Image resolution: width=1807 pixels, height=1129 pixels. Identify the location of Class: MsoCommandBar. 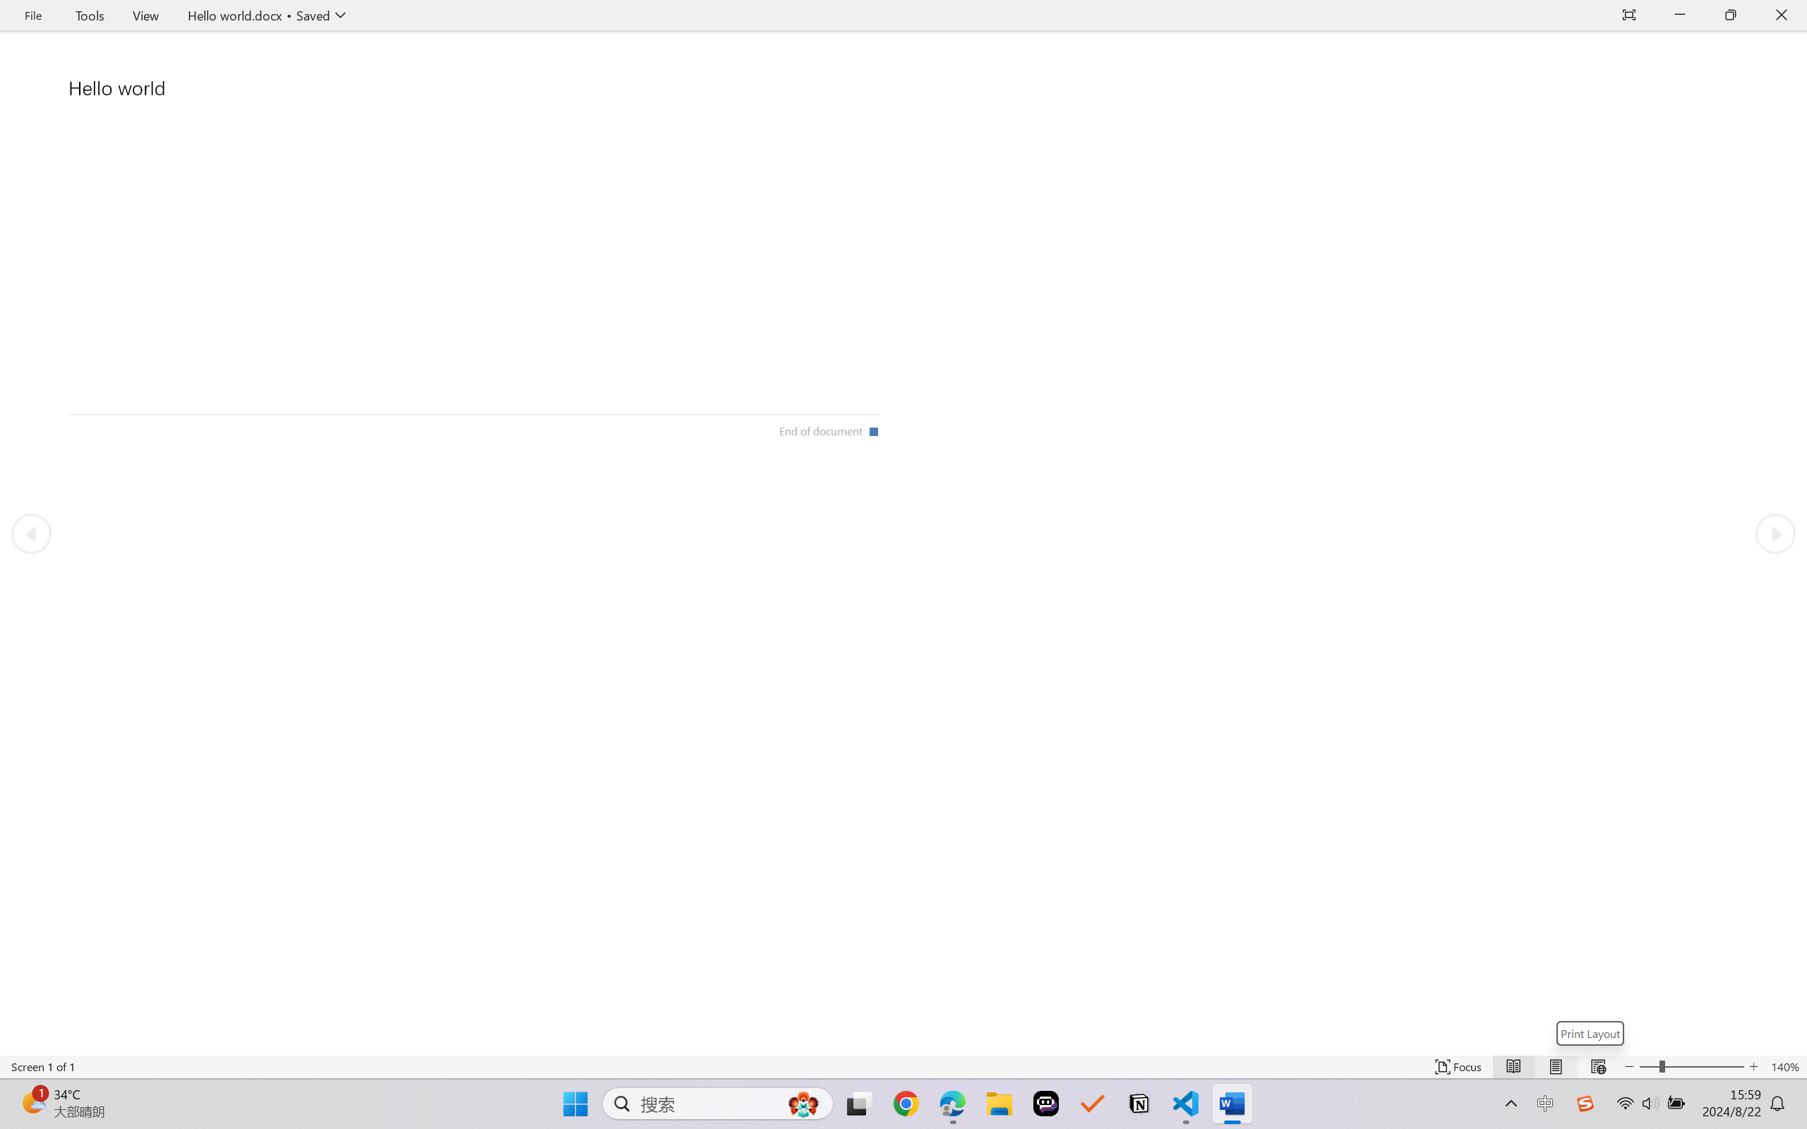
(903, 1066).